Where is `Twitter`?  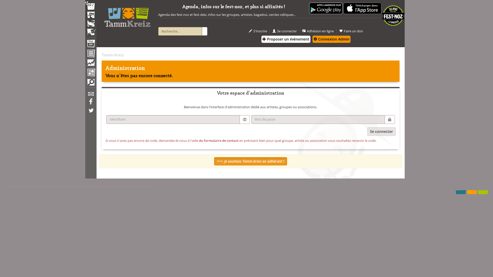 Twitter is located at coordinates (91, 113).